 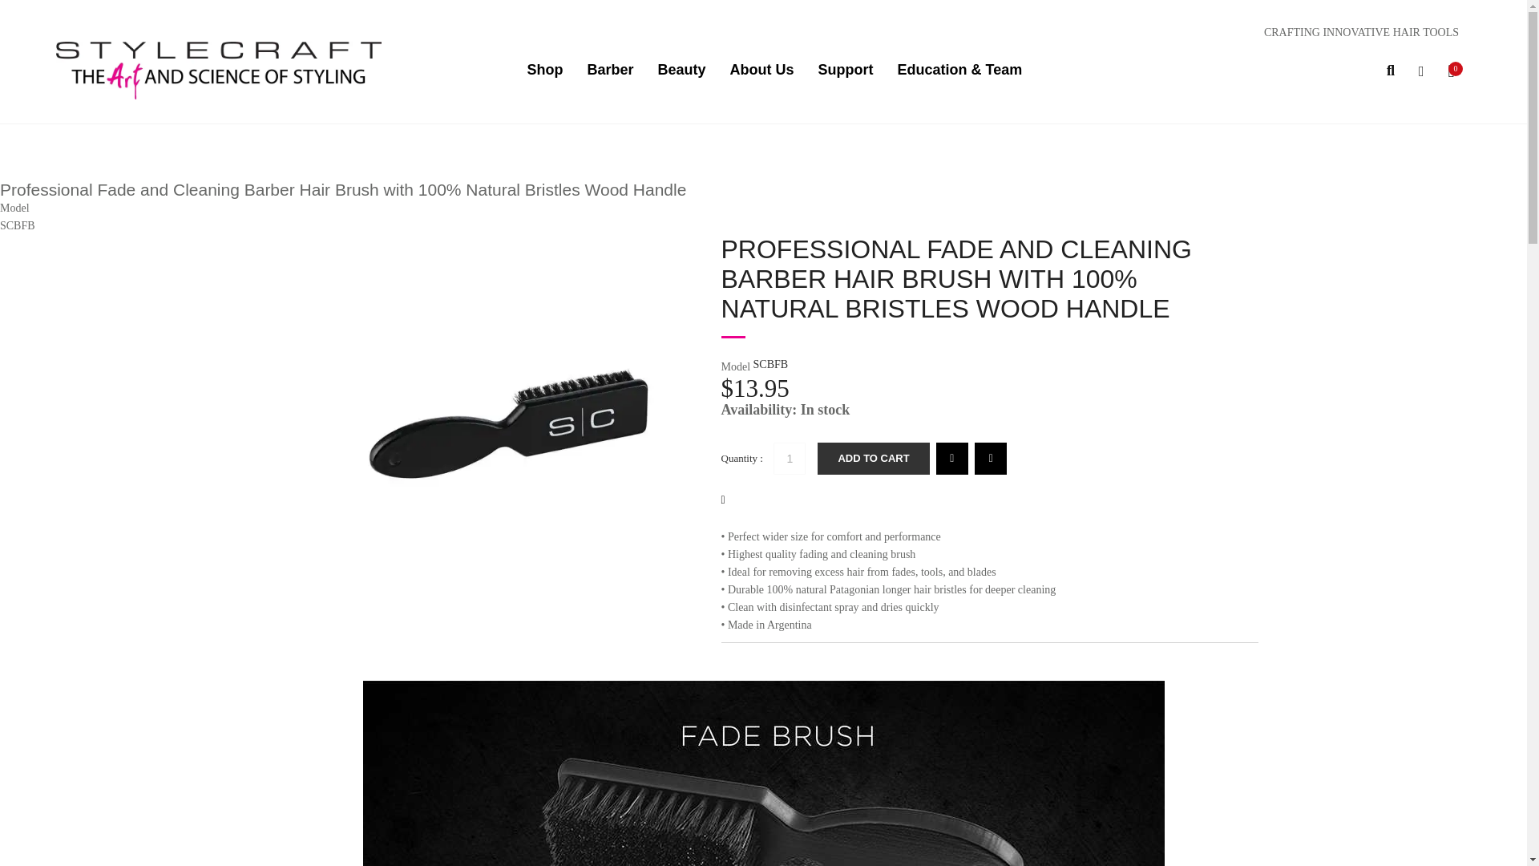 What do you see at coordinates (682, 71) in the screenshot?
I see `Beauty` at bounding box center [682, 71].